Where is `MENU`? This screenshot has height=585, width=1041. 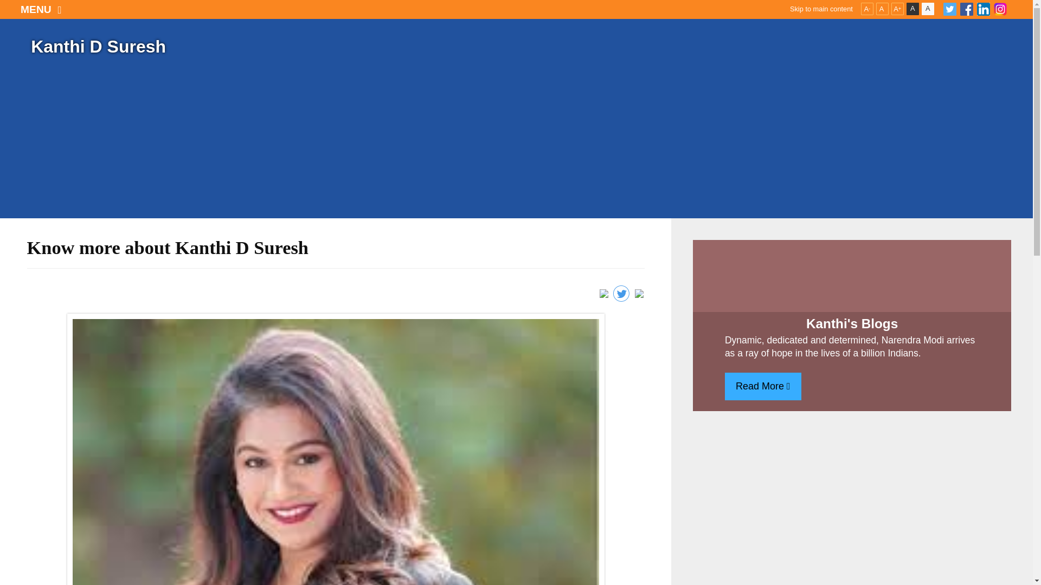 MENU is located at coordinates (41, 9).